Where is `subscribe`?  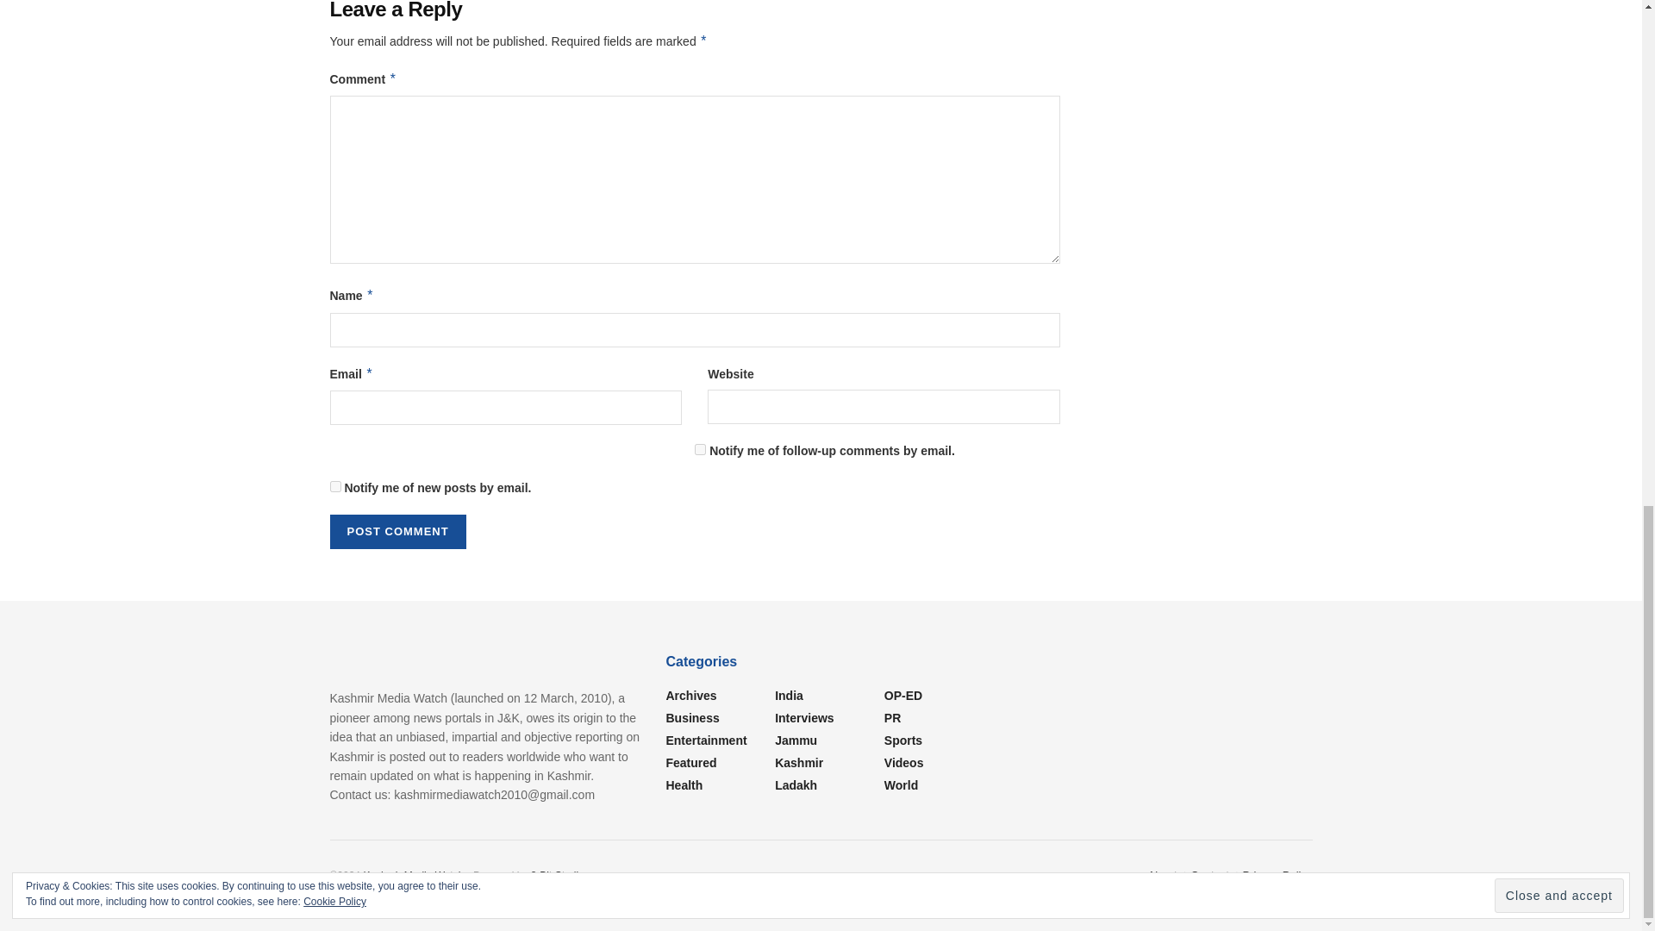
subscribe is located at coordinates (700, 450).